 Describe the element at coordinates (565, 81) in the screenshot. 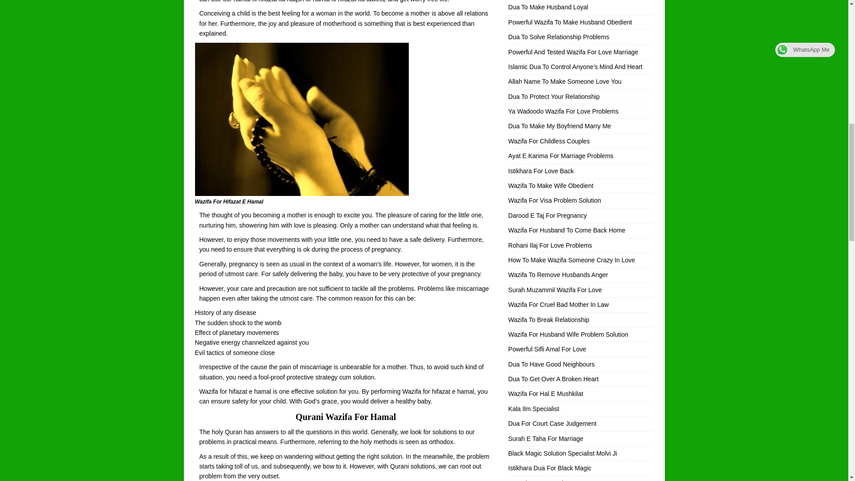

I see `Allah Name To Make Someone Love You` at that location.